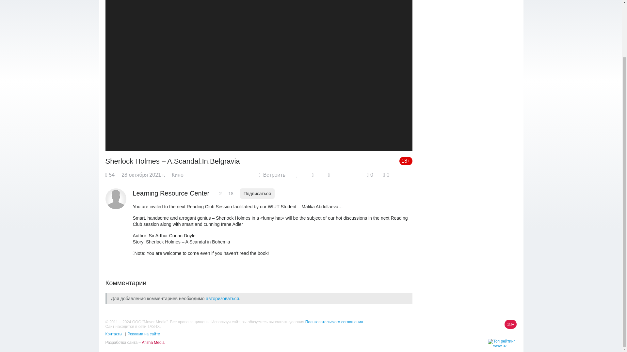  What do you see at coordinates (386, 175) in the screenshot?
I see `0` at bounding box center [386, 175].